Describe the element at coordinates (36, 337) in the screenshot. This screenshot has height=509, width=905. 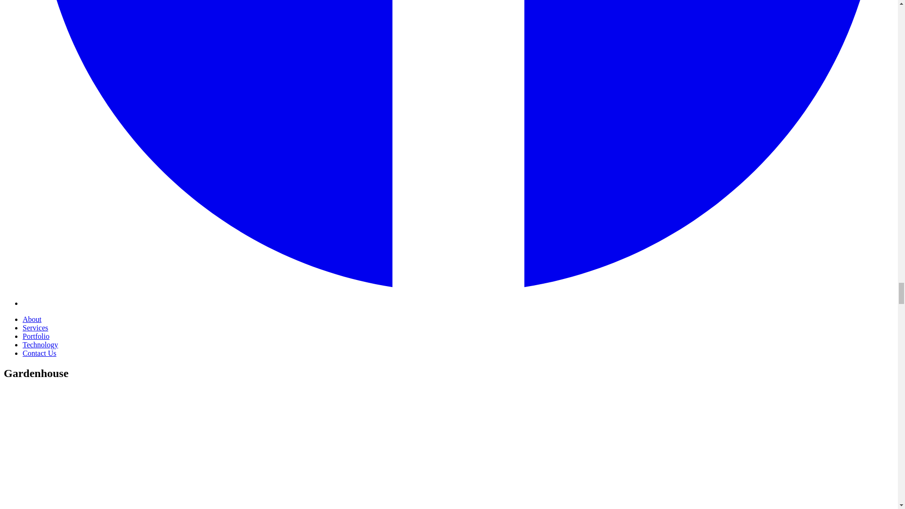
I see `Portfolio` at that location.